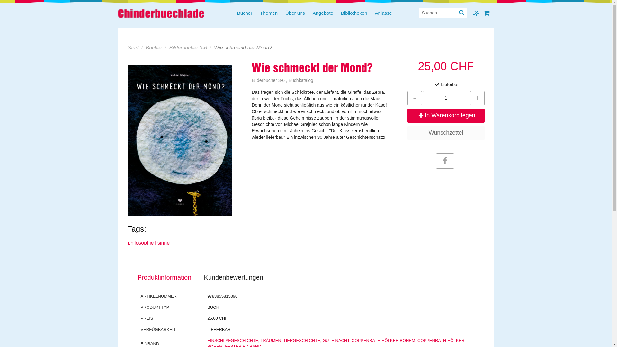 The image size is (617, 347). Describe the element at coordinates (301, 80) in the screenshot. I see `Buchkatalog` at that location.